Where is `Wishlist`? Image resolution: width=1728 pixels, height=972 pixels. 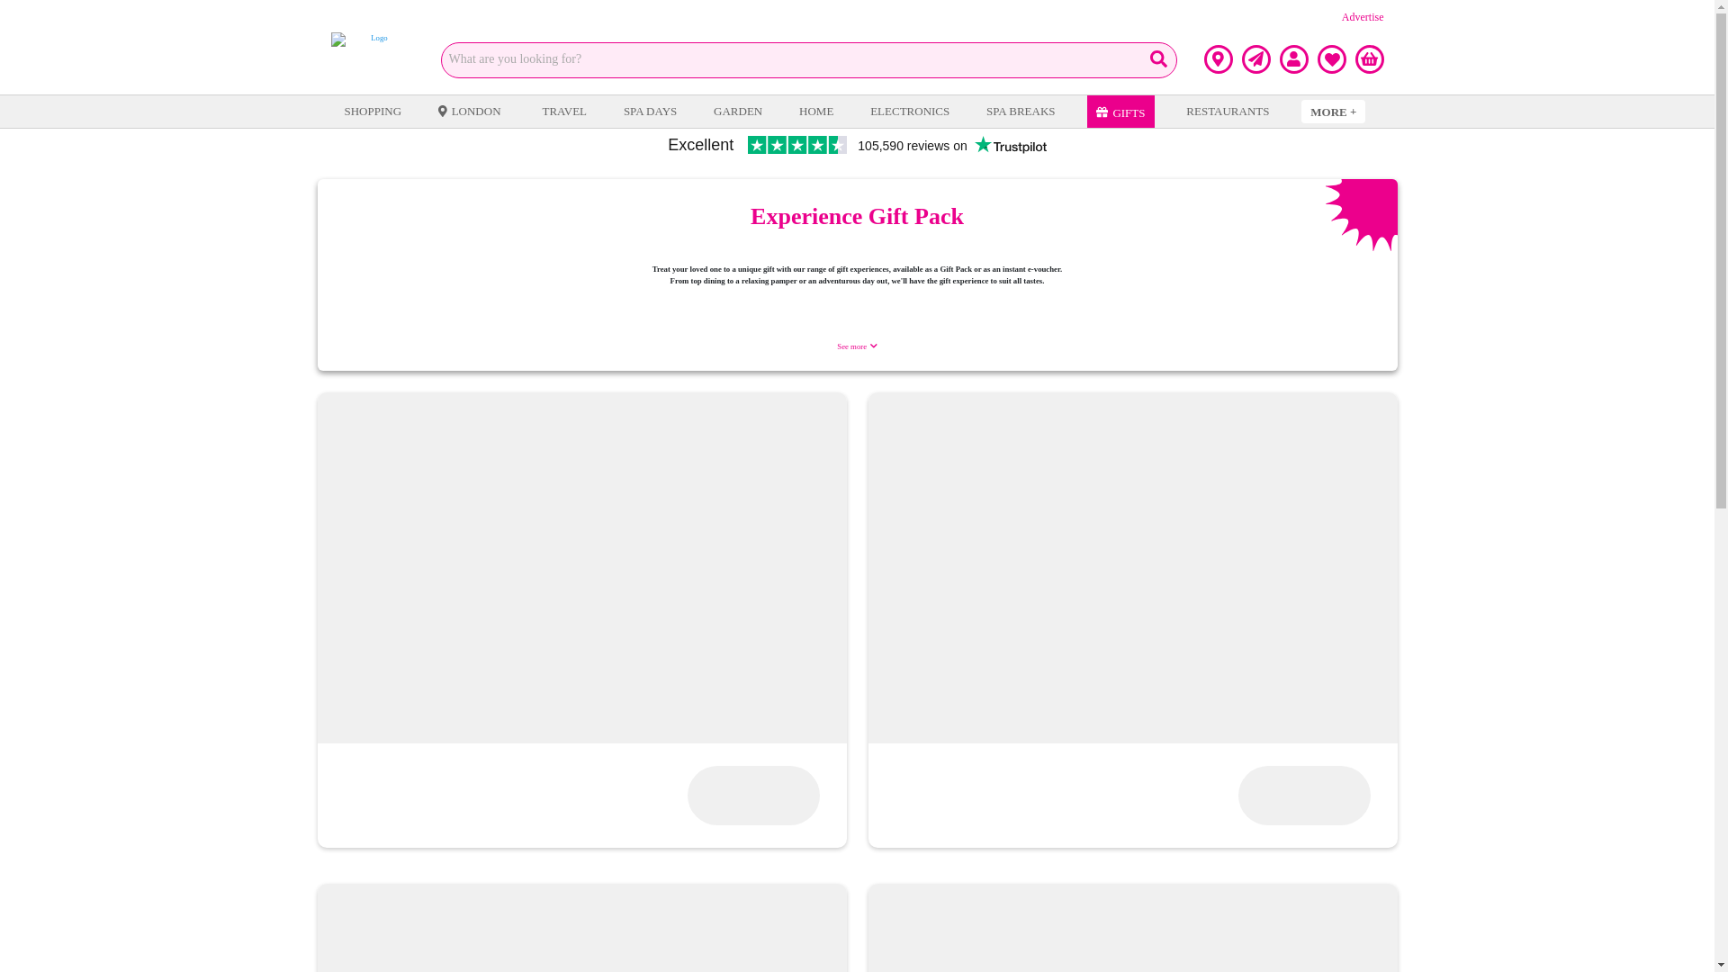 Wishlist is located at coordinates (1331, 59).